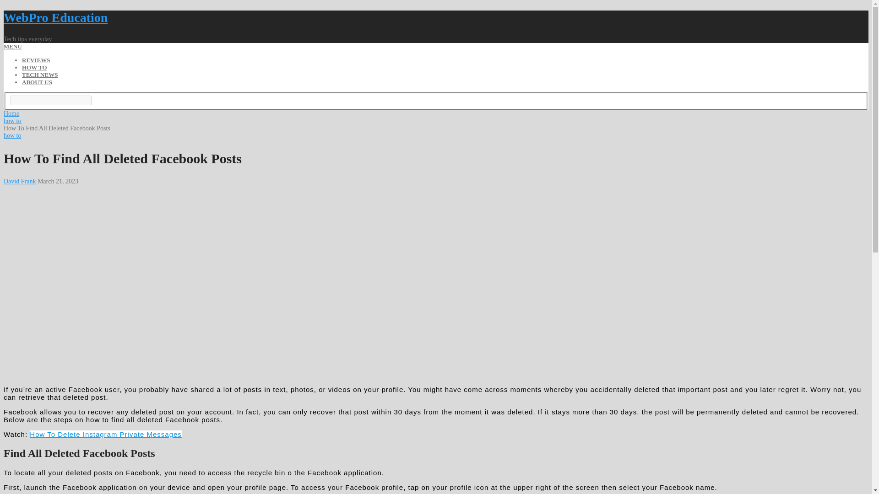  I want to click on ABOUT US, so click(37, 81).